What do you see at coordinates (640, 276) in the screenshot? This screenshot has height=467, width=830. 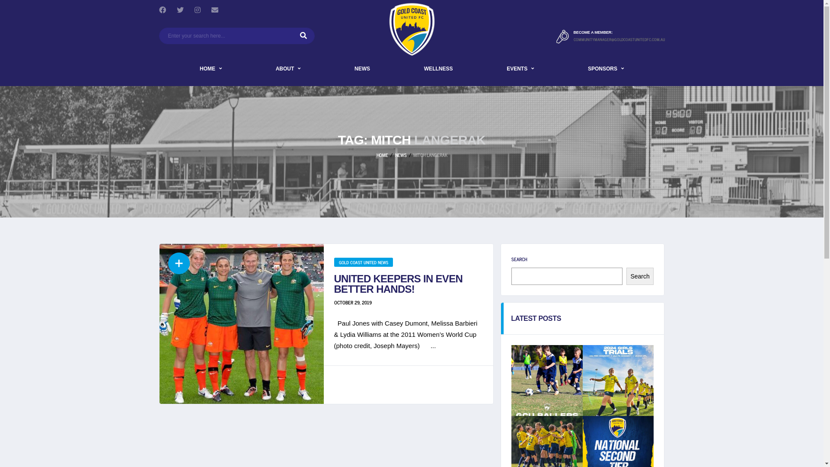 I see `Search` at bounding box center [640, 276].